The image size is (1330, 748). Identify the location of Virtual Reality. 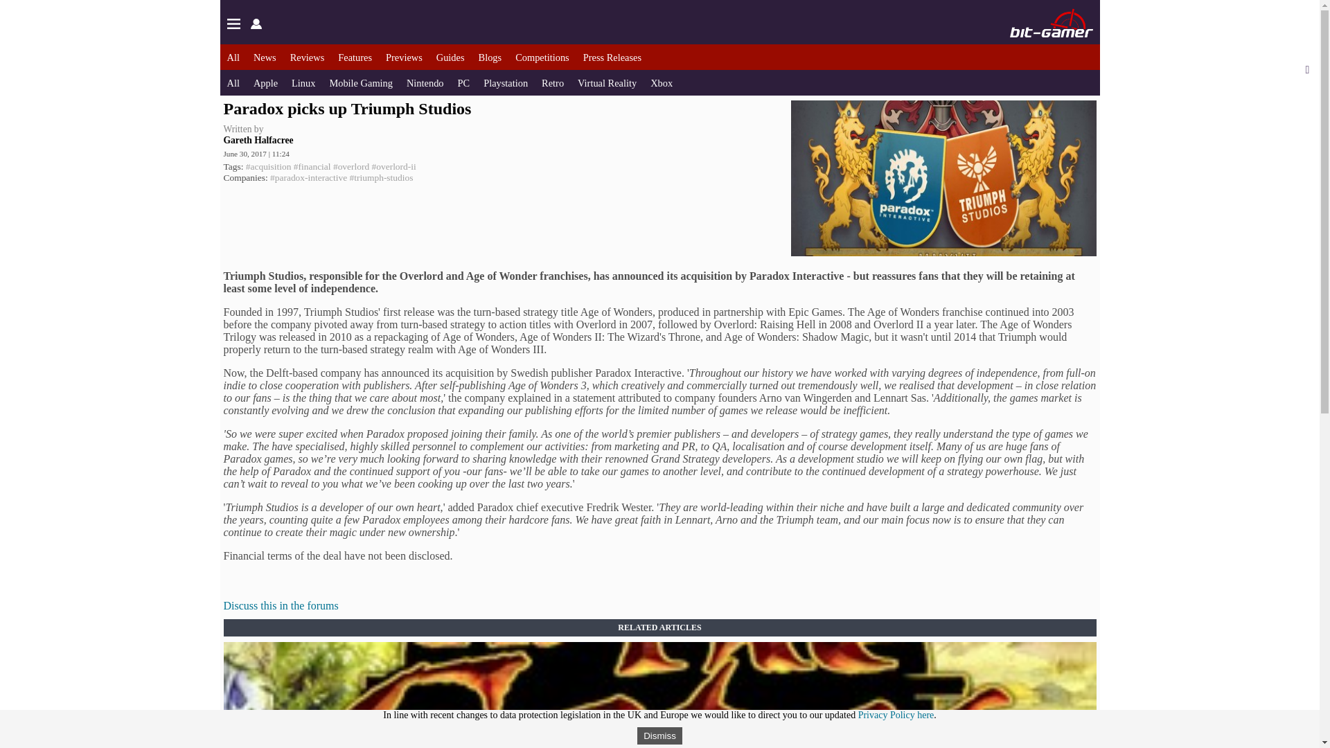
(607, 83).